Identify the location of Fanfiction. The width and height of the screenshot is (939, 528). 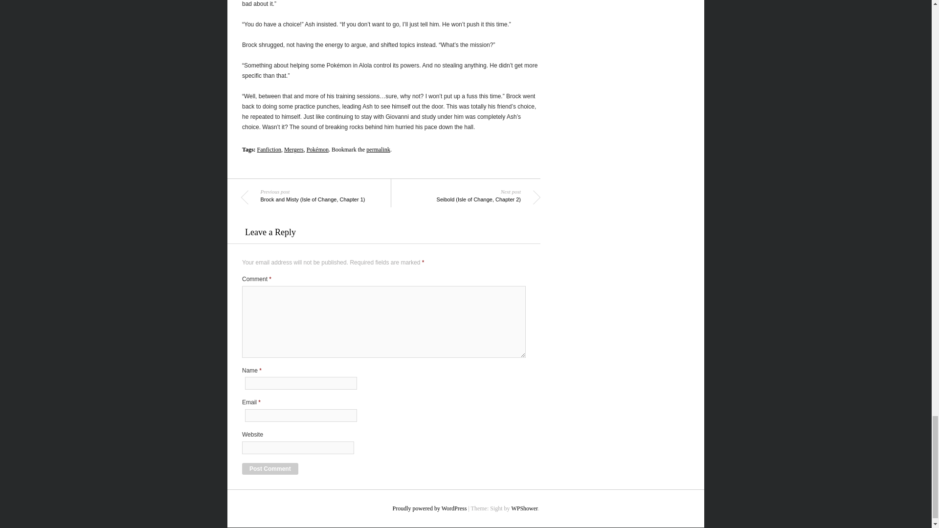
(269, 150).